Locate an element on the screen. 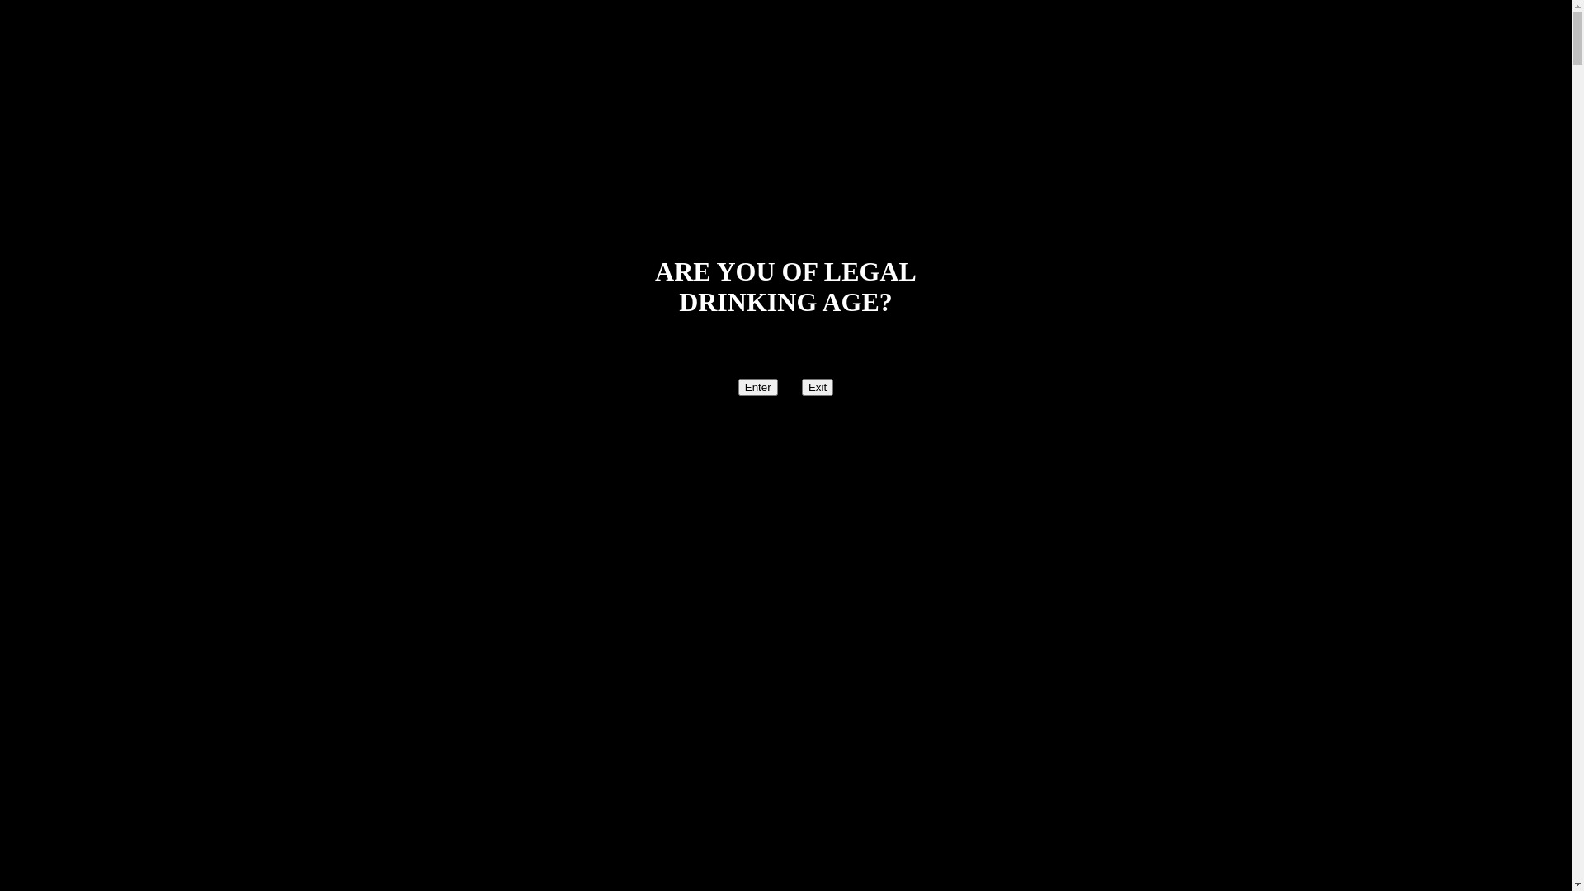 This screenshot has width=1584, height=891. Home is located at coordinates (56, 124).